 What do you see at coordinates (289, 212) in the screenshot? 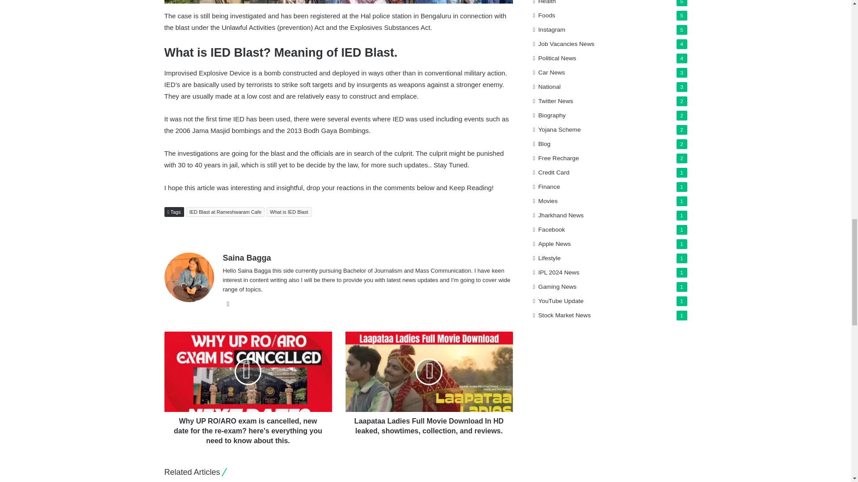
I see `What is IED Blast` at bounding box center [289, 212].